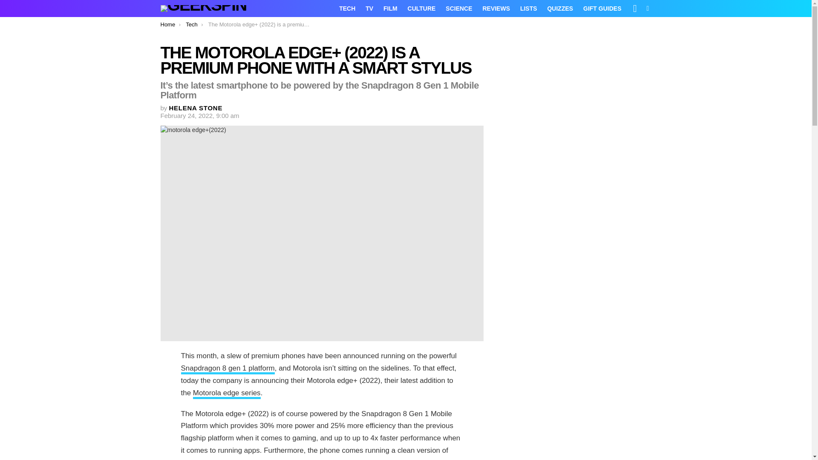 This screenshot has height=460, width=818. Describe the element at coordinates (560, 9) in the screenshot. I see `QUIZZES` at that location.